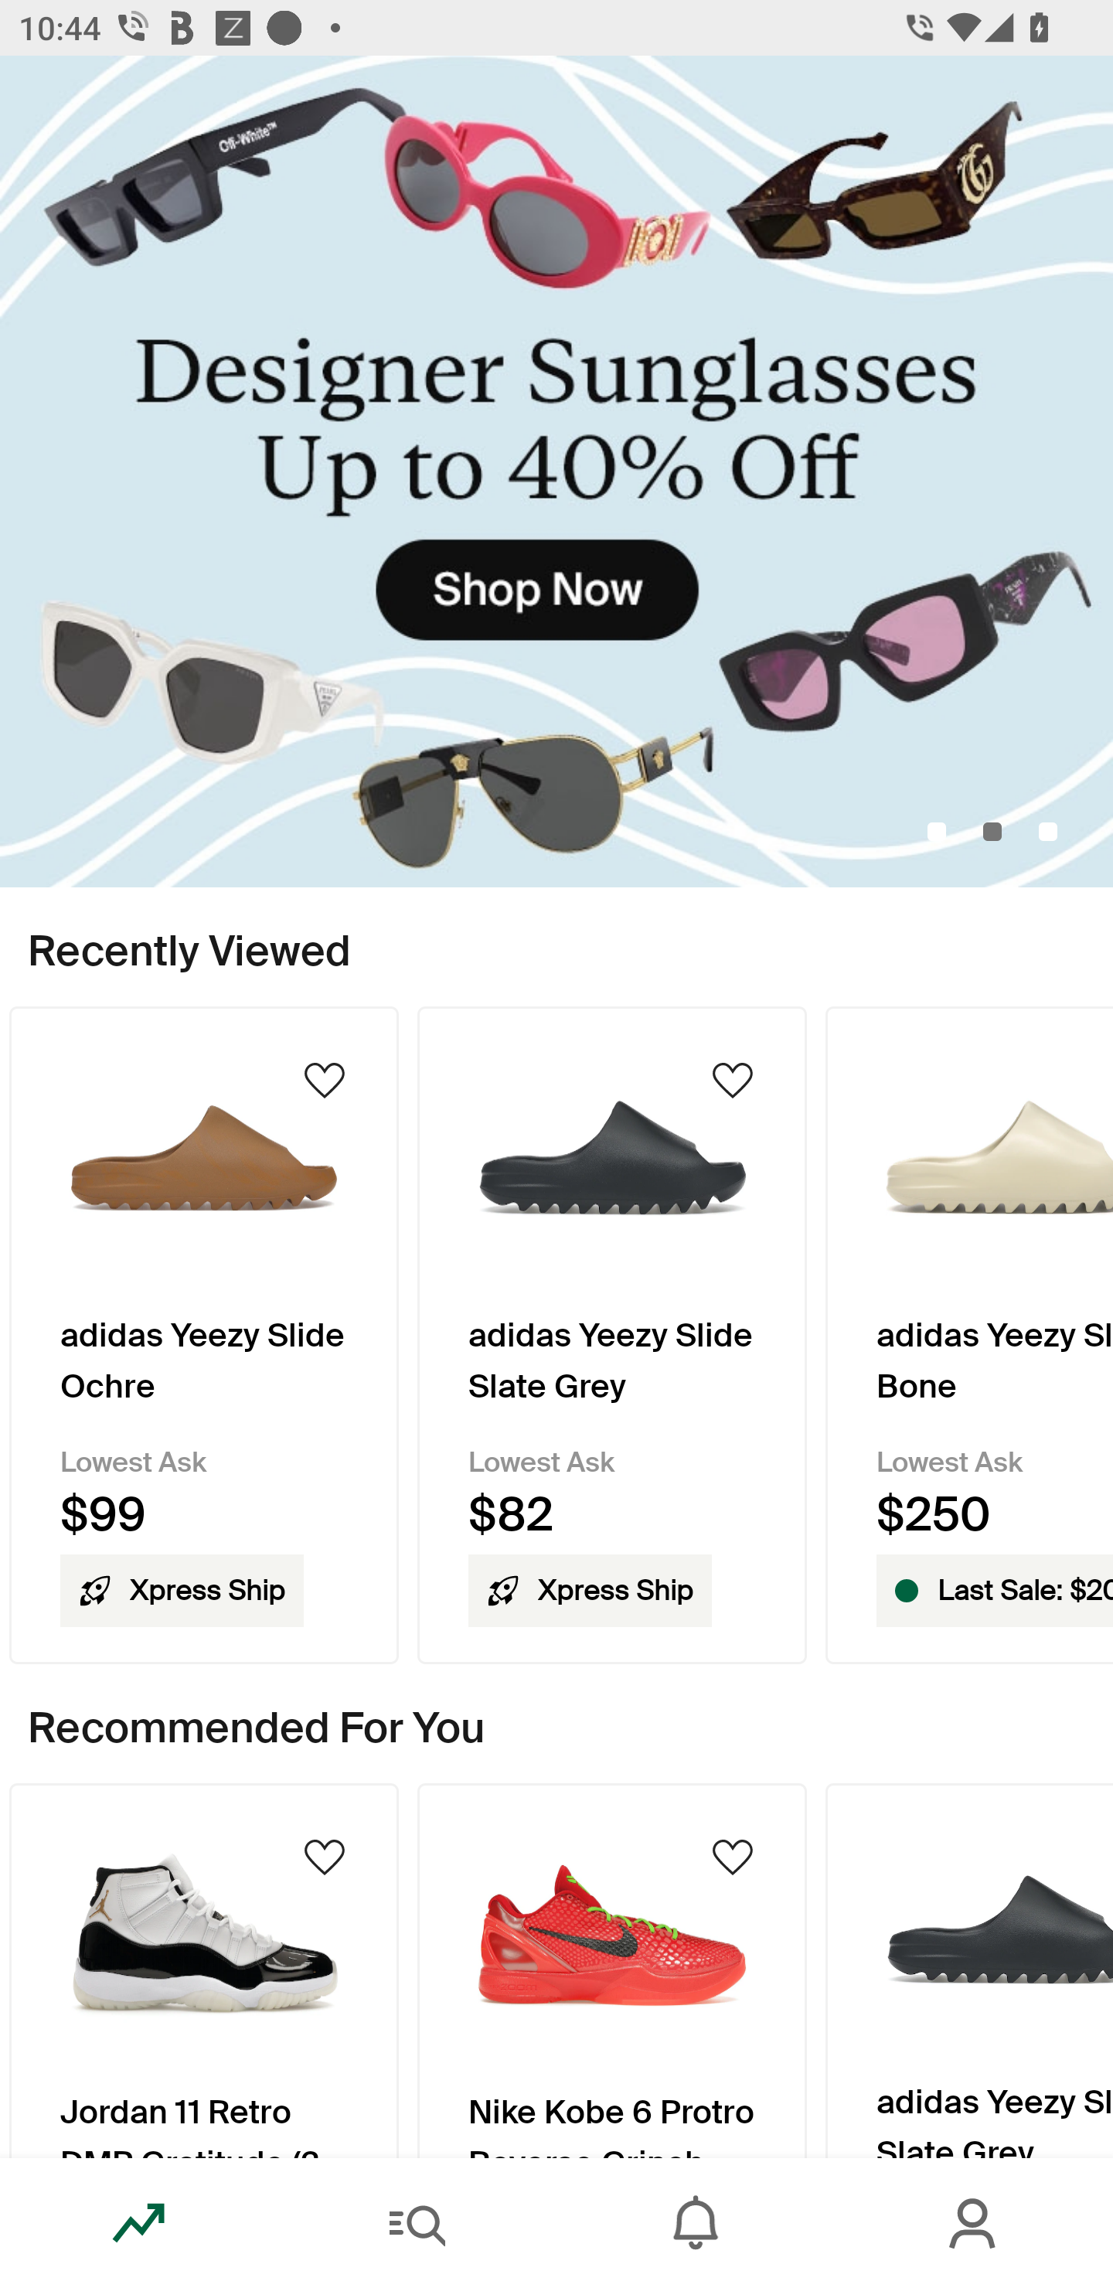 This screenshot has width=1113, height=2288. What do you see at coordinates (417, 2223) in the screenshot?
I see `Search` at bounding box center [417, 2223].